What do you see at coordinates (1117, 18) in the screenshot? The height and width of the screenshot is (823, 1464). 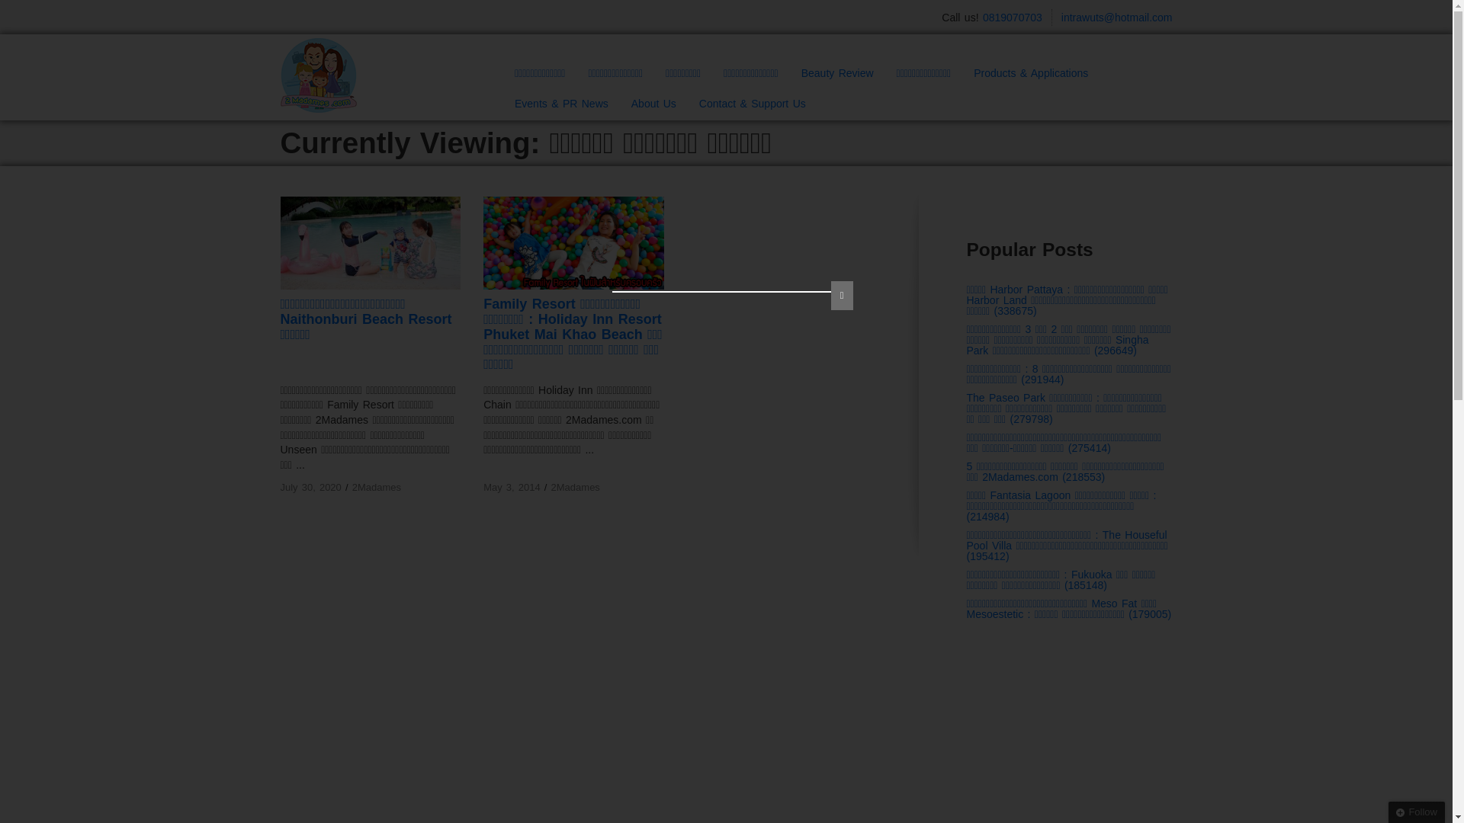 I see `intrawuts@hotmail.com` at bounding box center [1117, 18].